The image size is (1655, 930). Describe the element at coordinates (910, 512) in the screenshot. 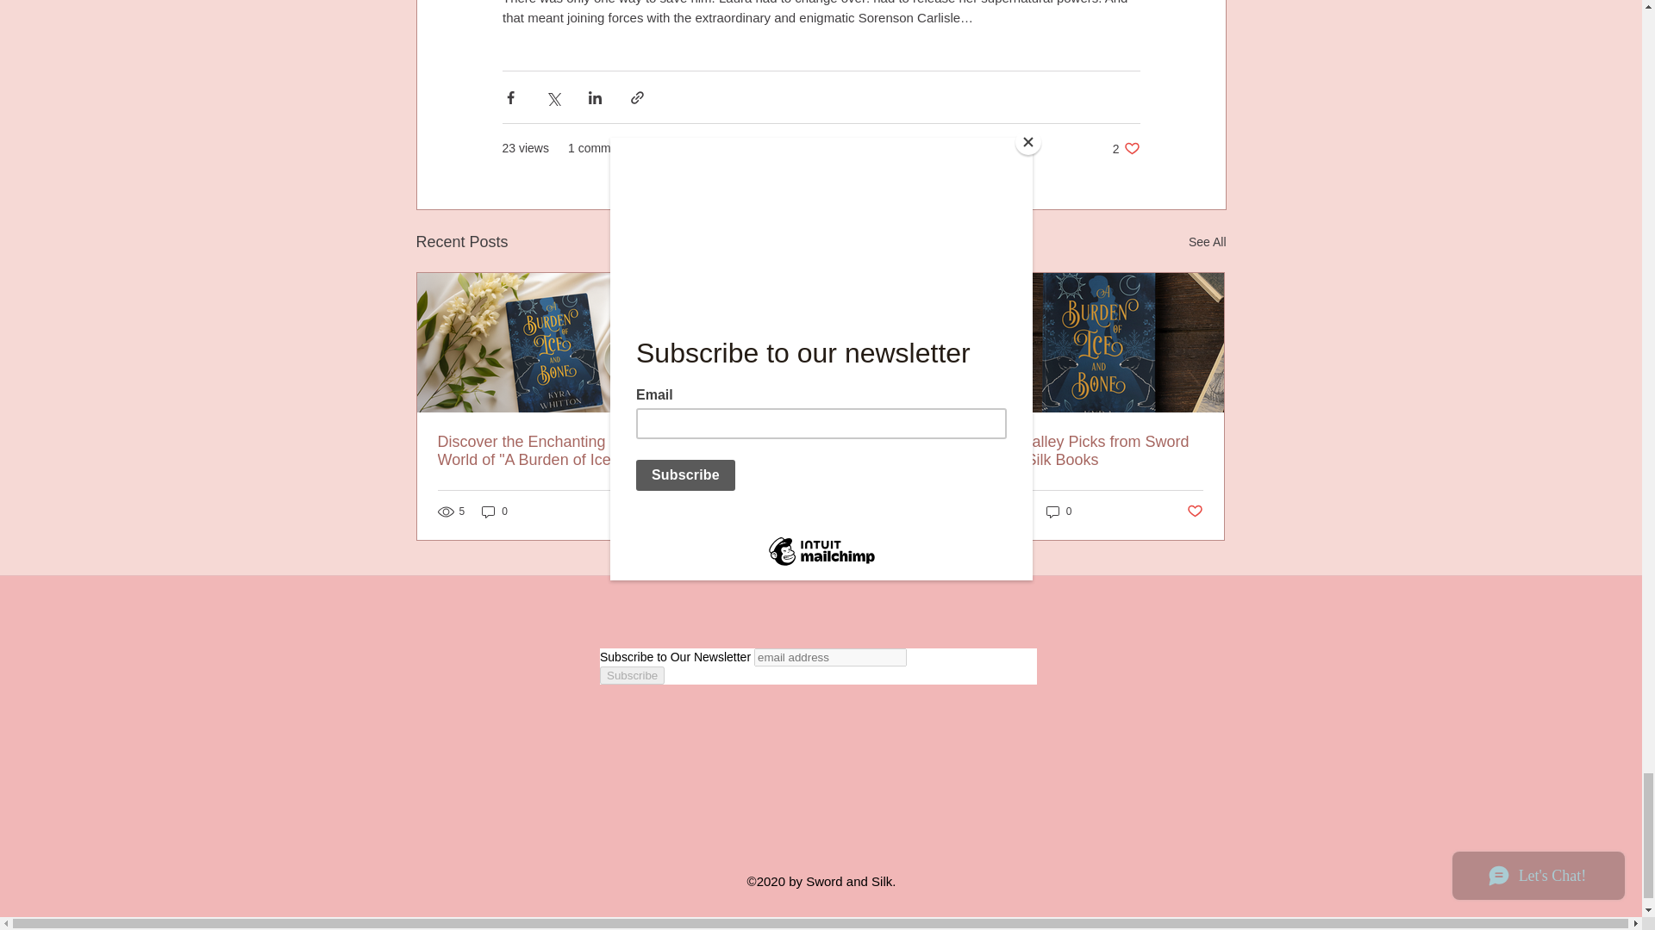

I see `0` at that location.